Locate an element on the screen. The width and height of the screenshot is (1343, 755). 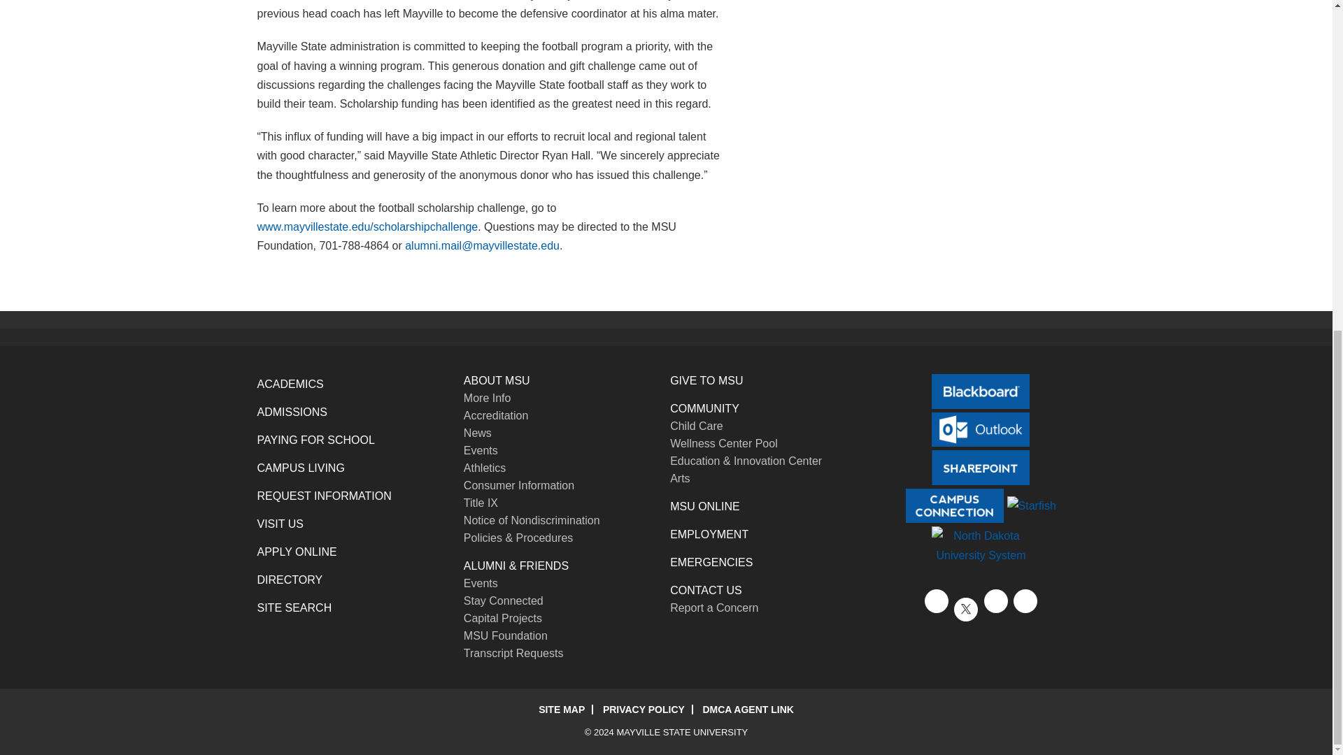
About MSU is located at coordinates (497, 380).